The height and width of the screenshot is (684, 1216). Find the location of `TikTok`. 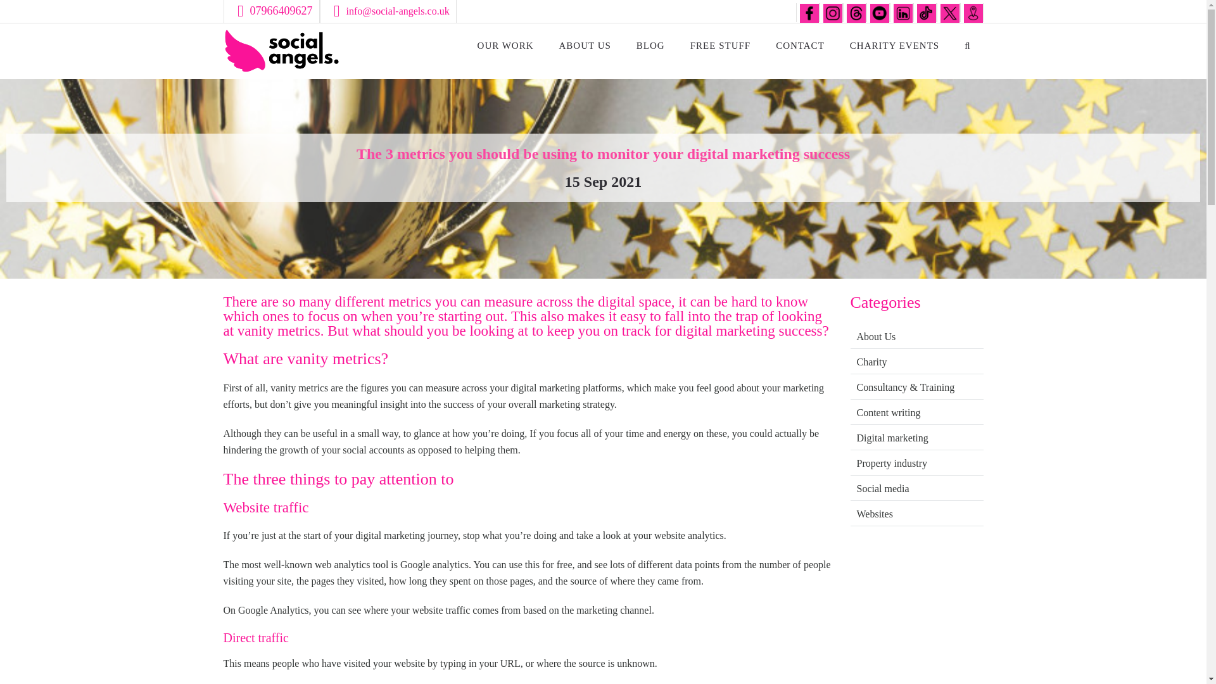

TikTok is located at coordinates (926, 13).